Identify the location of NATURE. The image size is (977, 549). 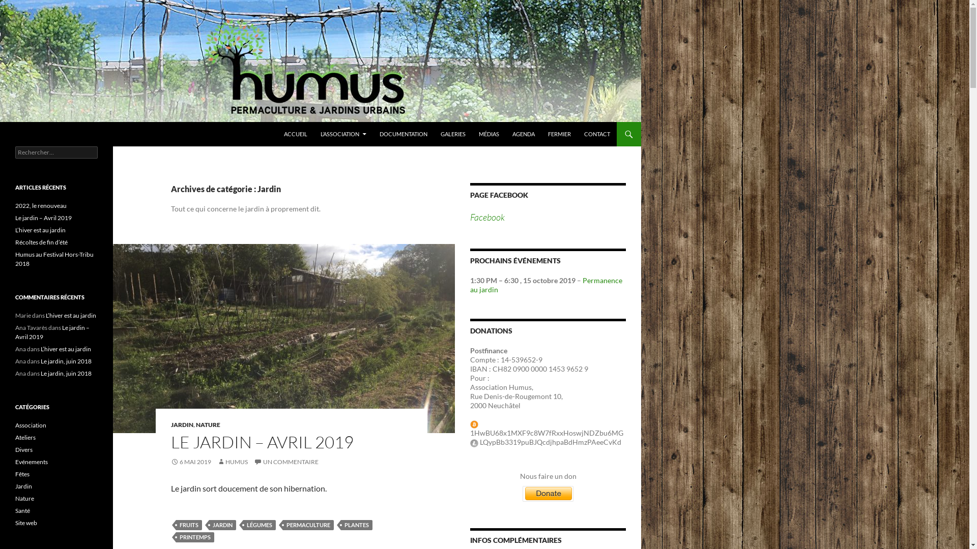
(208, 425).